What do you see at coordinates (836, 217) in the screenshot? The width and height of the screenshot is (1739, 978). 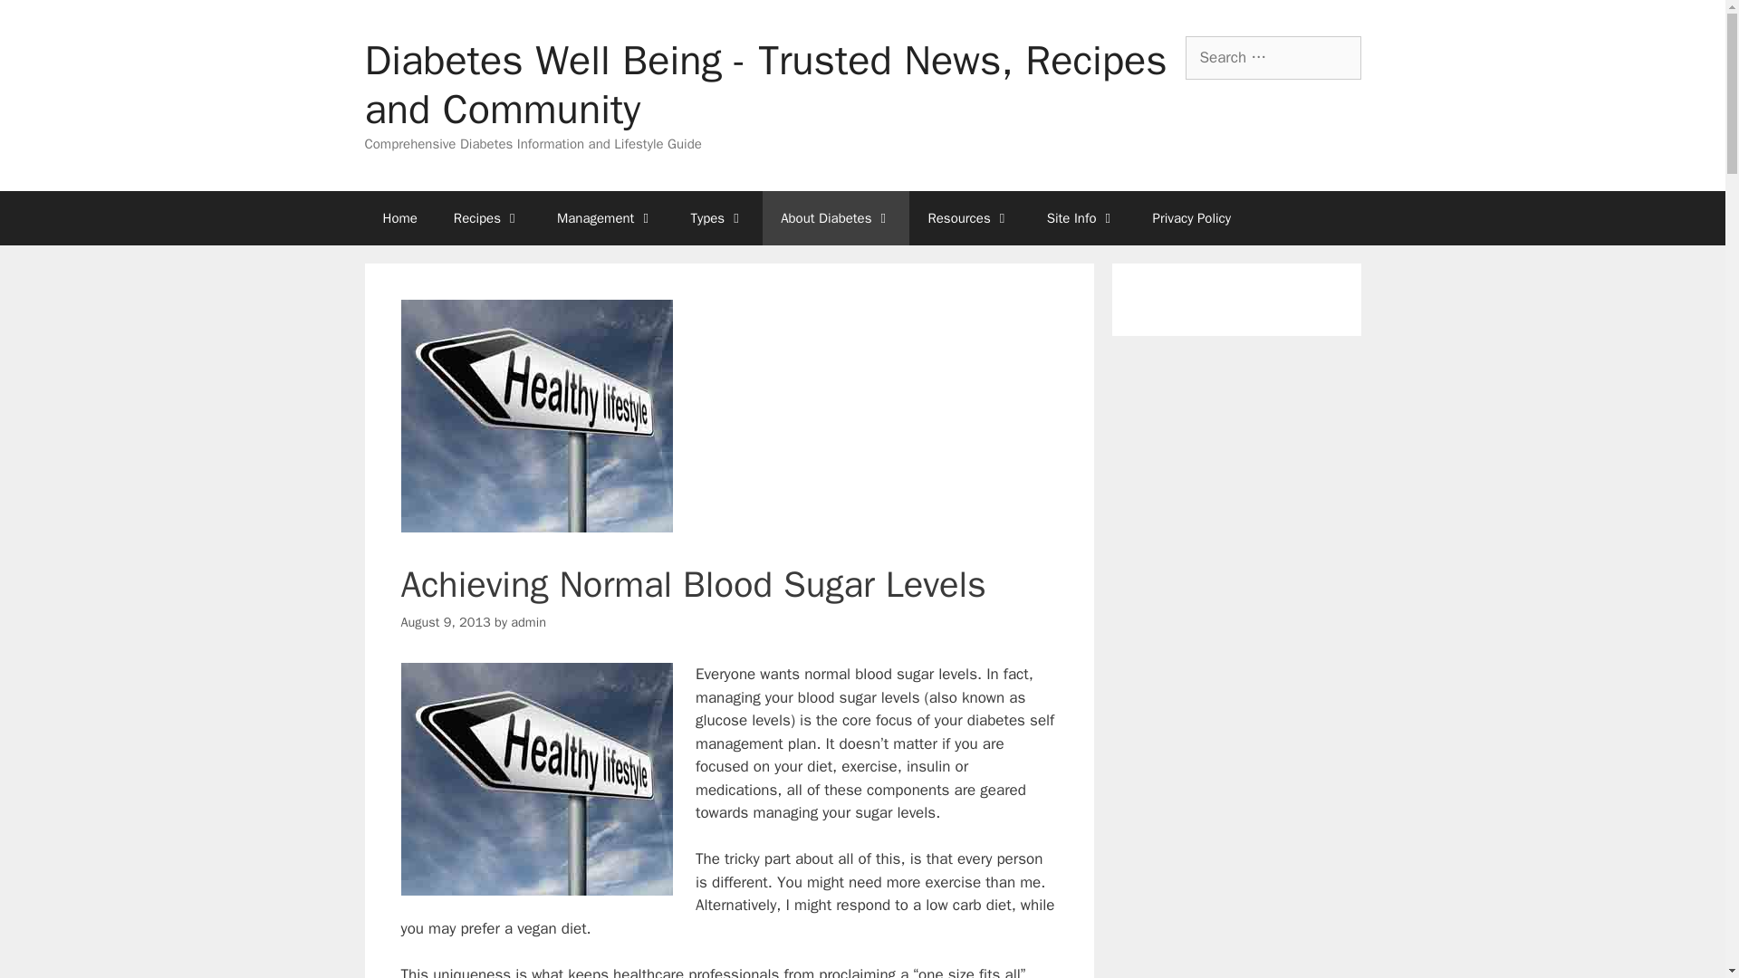 I see `About Diabetes` at bounding box center [836, 217].